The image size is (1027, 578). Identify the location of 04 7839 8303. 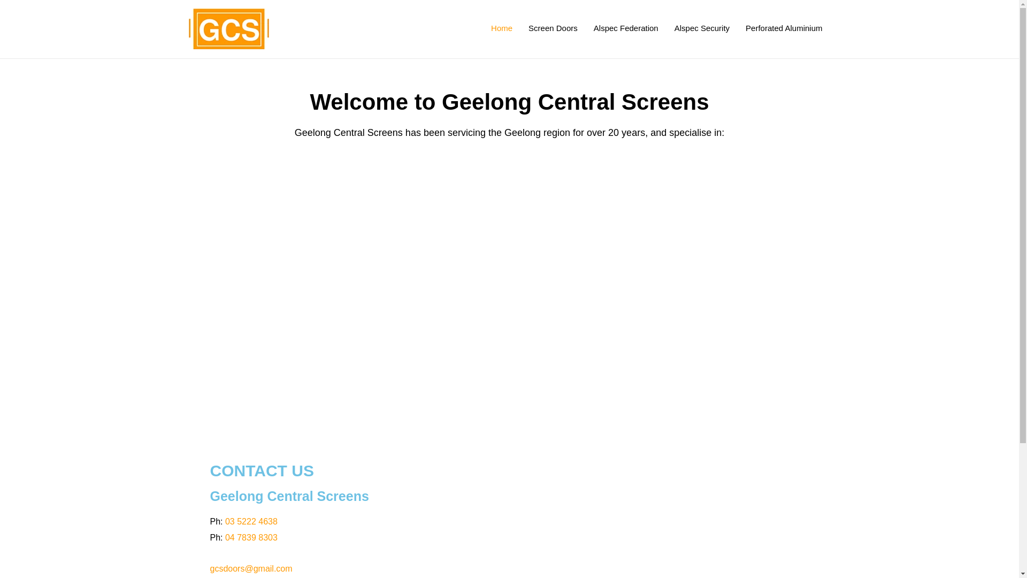
(251, 537).